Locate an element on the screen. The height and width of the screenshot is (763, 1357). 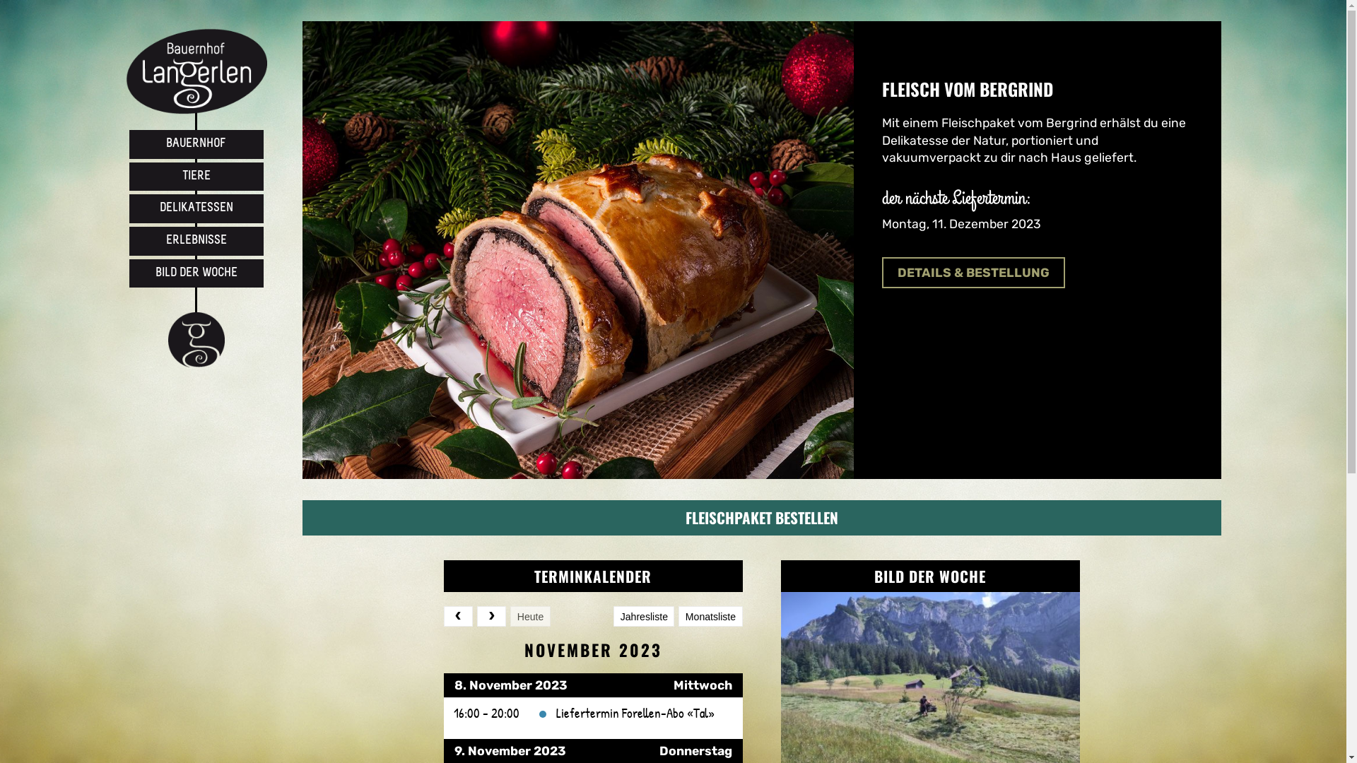
Heute is located at coordinates (530, 617).